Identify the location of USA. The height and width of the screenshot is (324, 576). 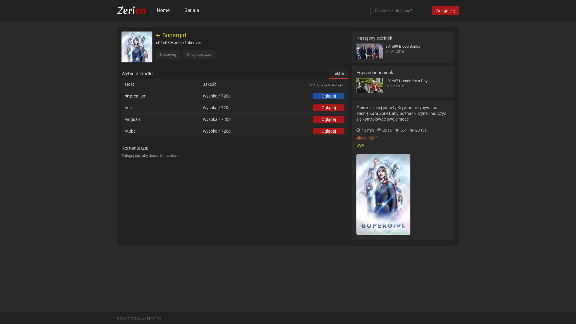
(361, 145).